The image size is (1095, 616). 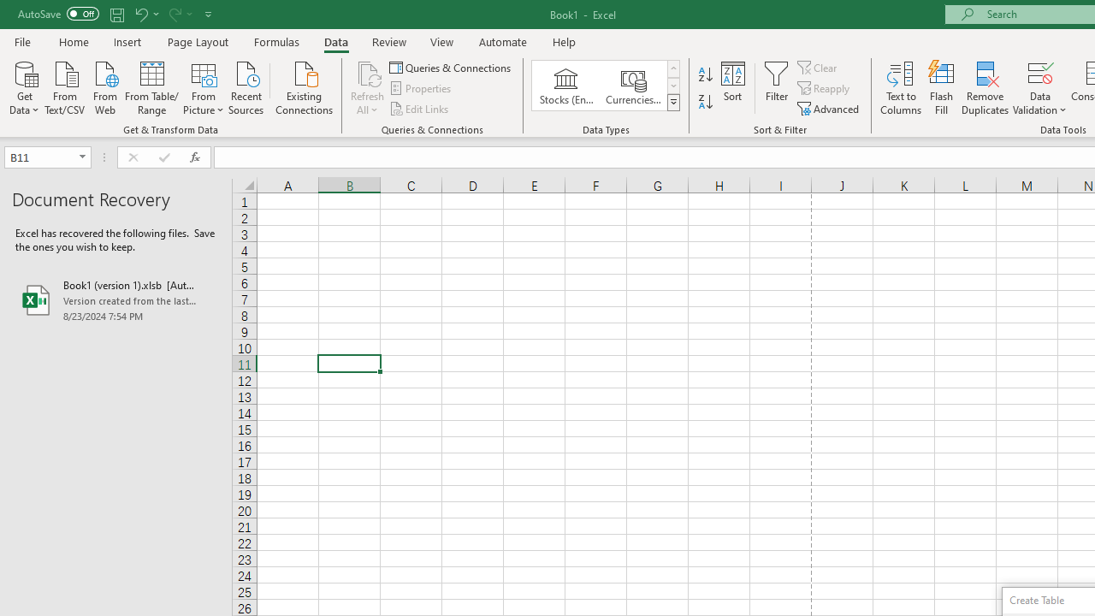 What do you see at coordinates (705, 75) in the screenshot?
I see `Sort A to Z` at bounding box center [705, 75].